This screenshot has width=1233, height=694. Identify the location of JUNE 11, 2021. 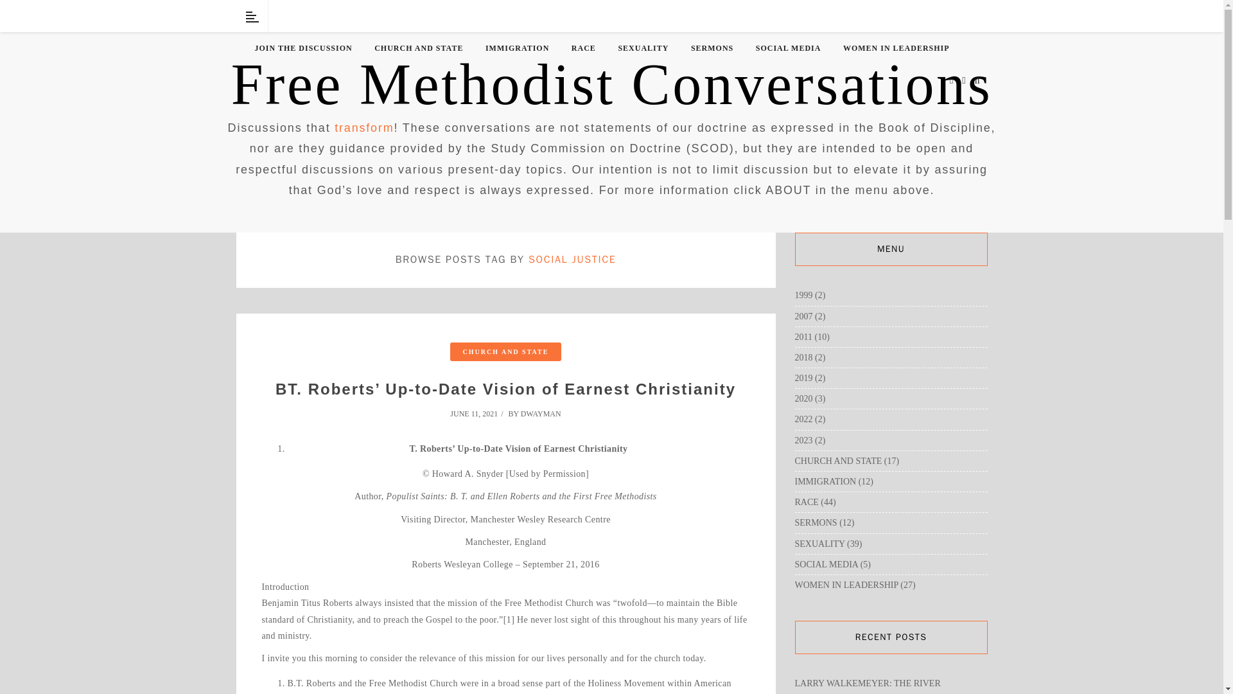
(478, 414).